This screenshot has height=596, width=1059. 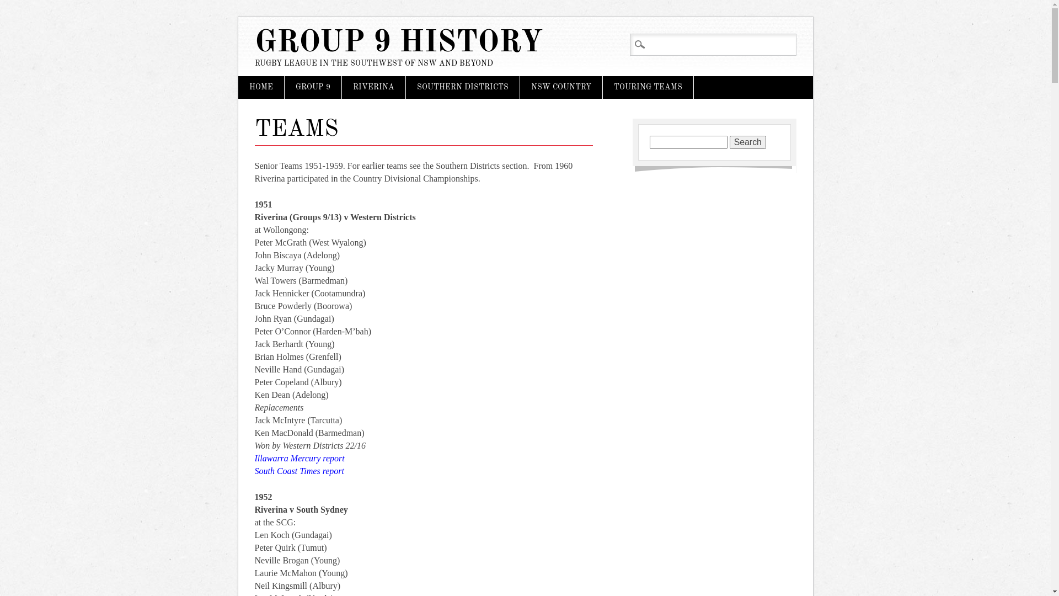 I want to click on RIVERINA, so click(x=374, y=87).